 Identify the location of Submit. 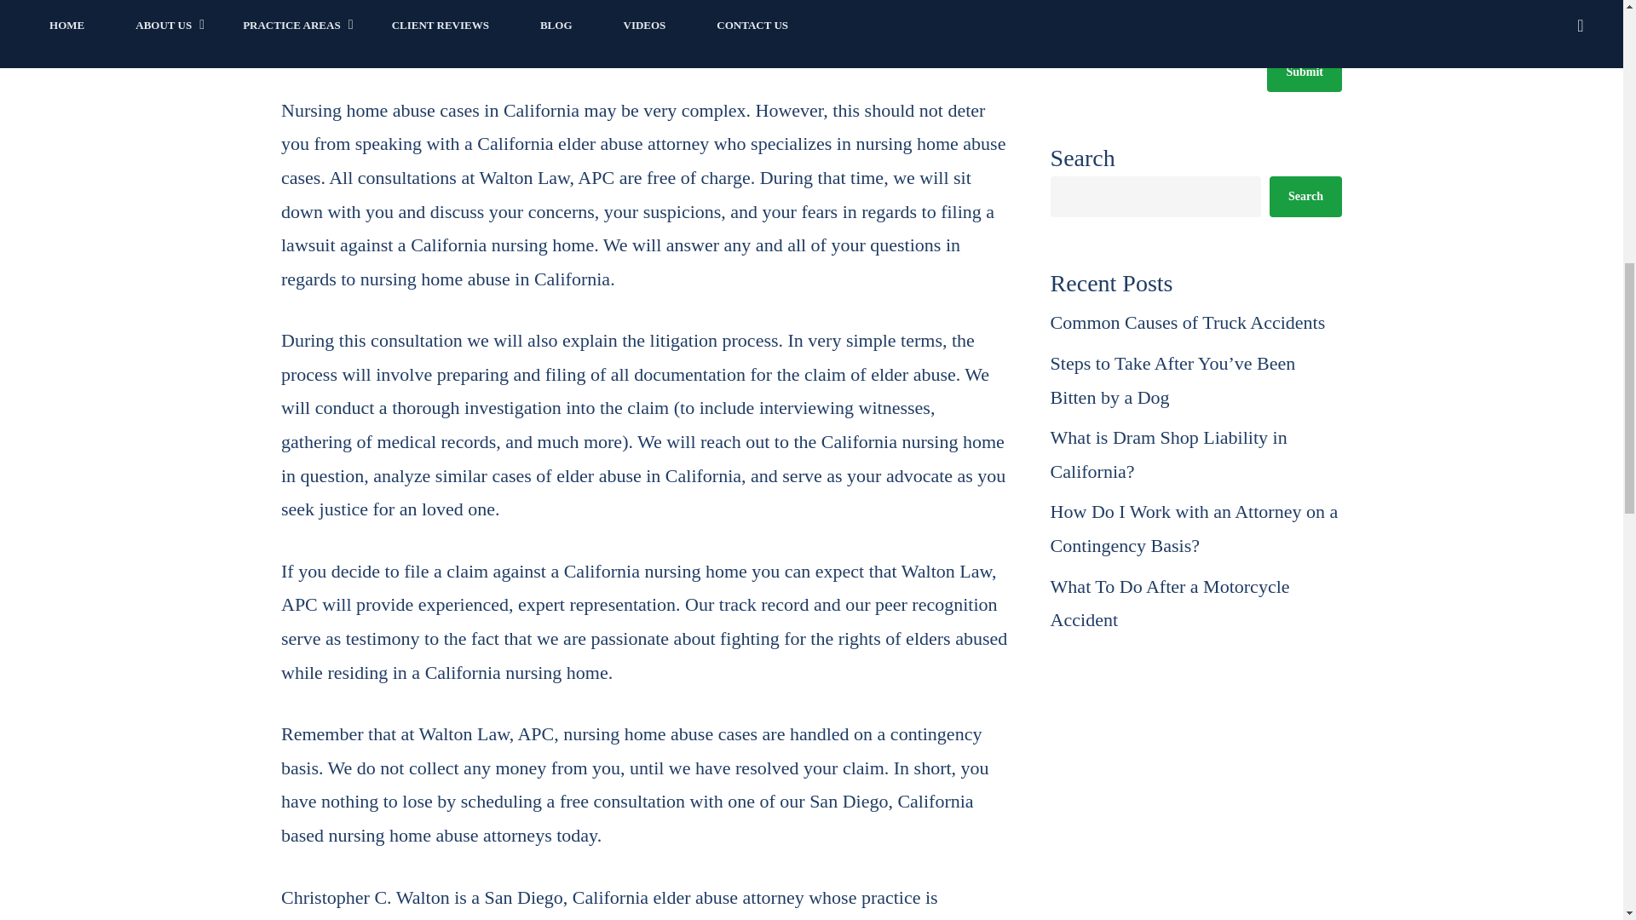
(1304, 72).